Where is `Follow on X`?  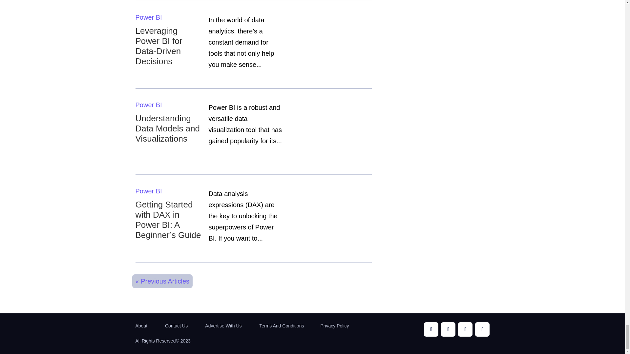
Follow on X is located at coordinates (465, 329).